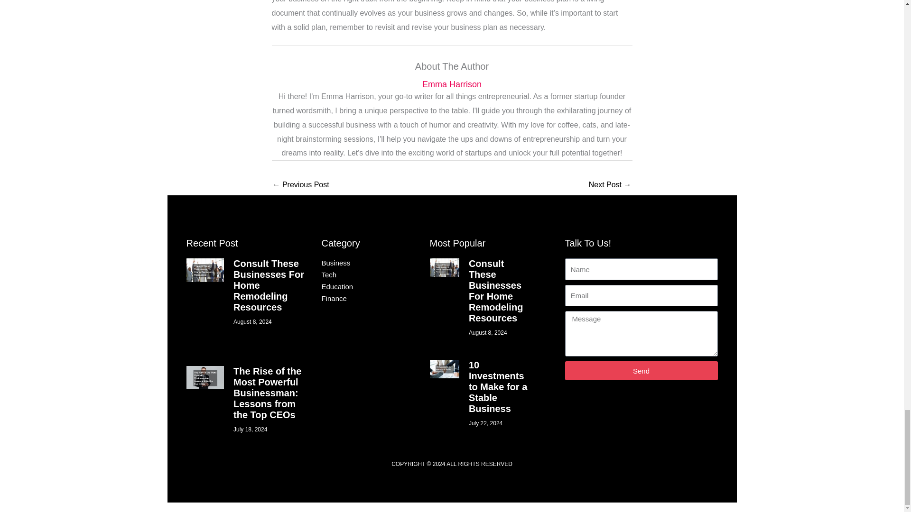 The width and height of the screenshot is (911, 512). What do you see at coordinates (452, 84) in the screenshot?
I see `Emma Harrison` at bounding box center [452, 84].